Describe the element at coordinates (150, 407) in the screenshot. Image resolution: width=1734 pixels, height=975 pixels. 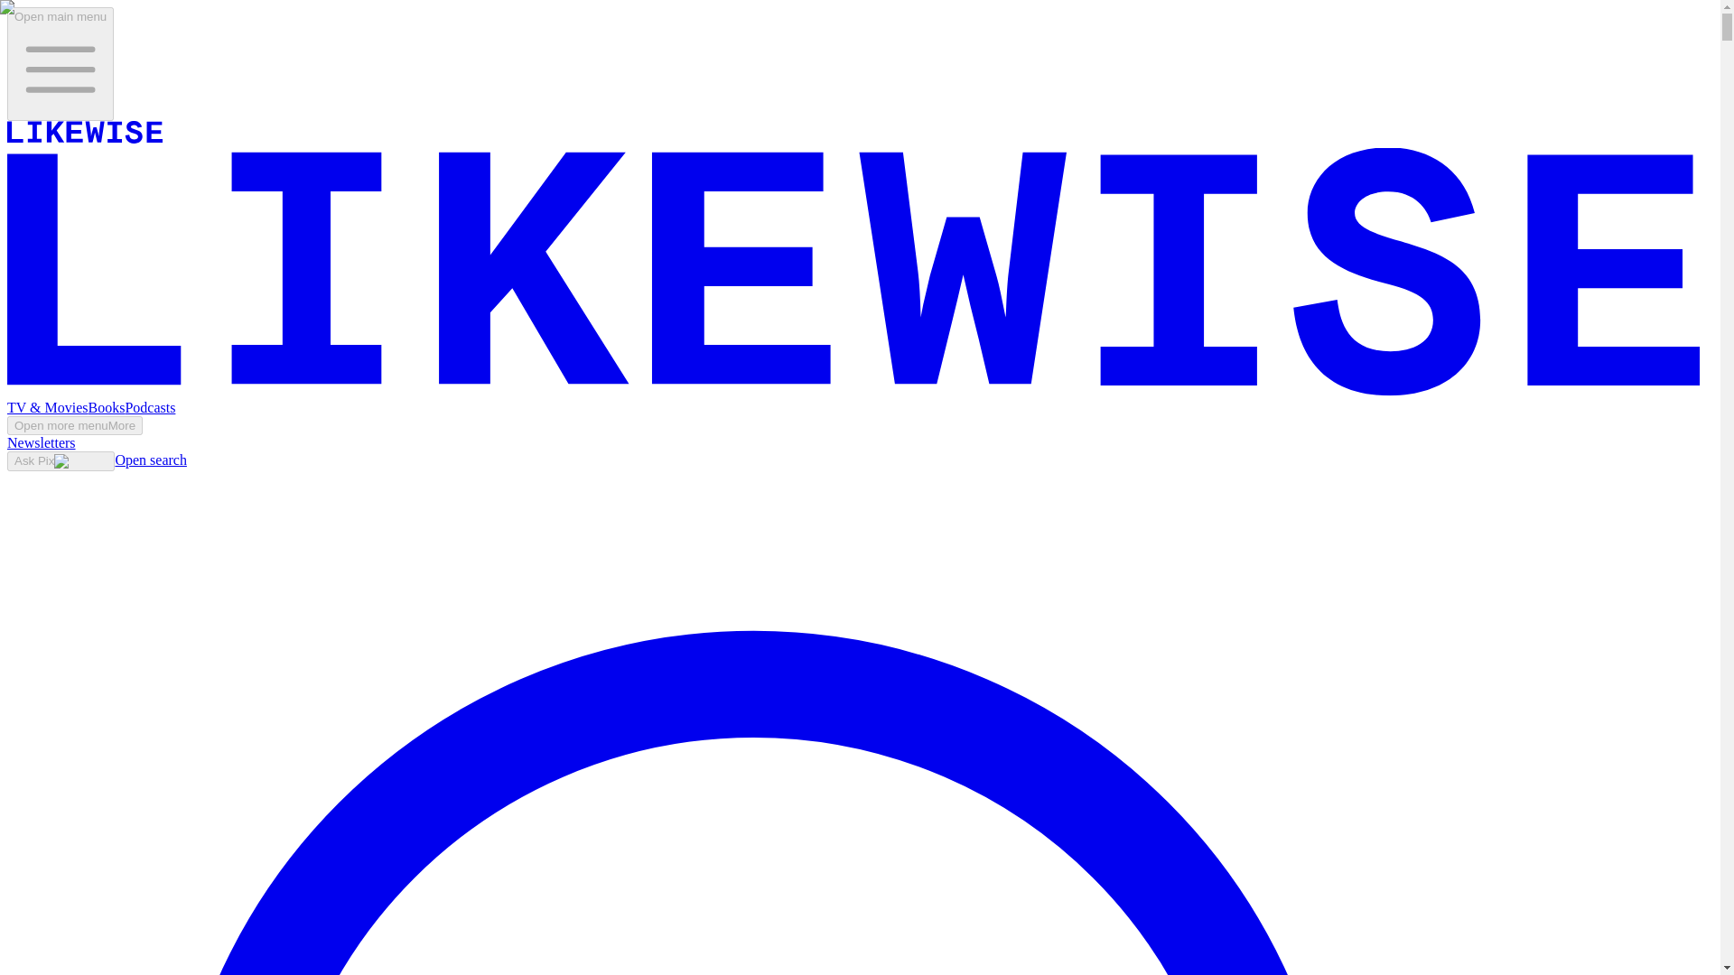
I see `Podcasts` at that location.